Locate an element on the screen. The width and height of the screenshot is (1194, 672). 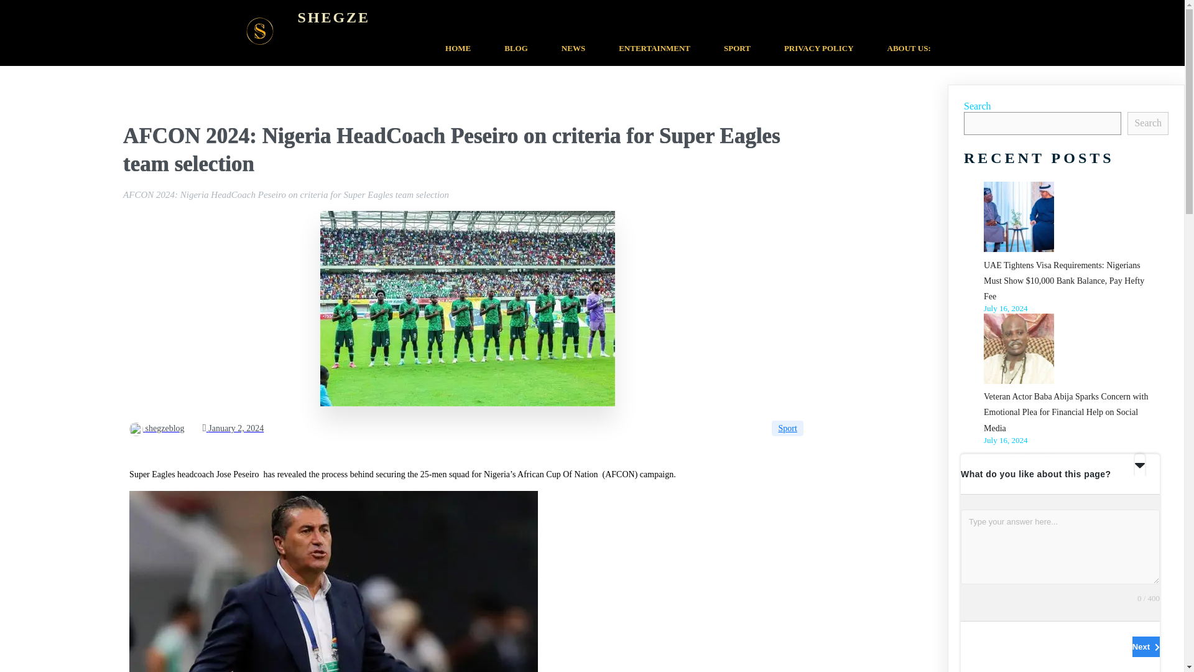
ABOUT US: is located at coordinates (909, 49).